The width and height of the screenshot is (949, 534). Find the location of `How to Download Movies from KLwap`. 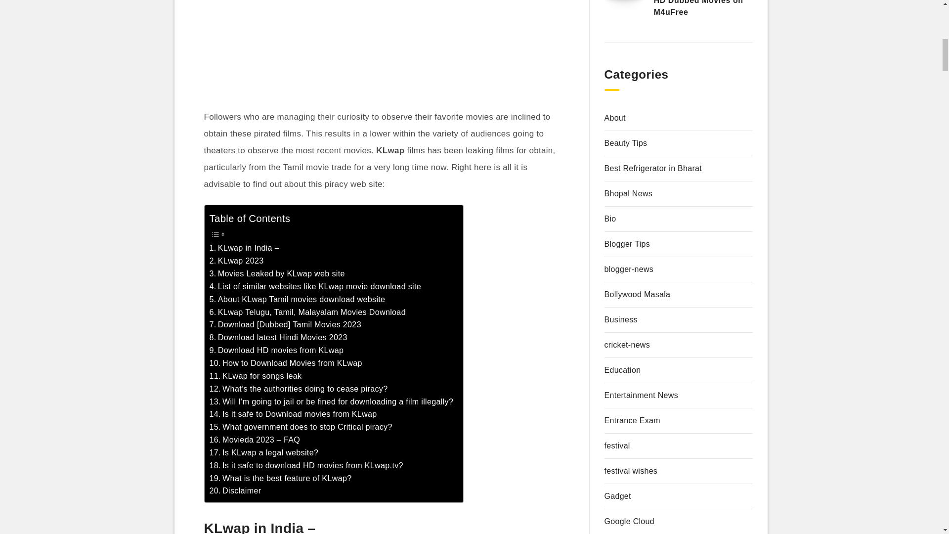

How to Download Movies from KLwap is located at coordinates (286, 363).